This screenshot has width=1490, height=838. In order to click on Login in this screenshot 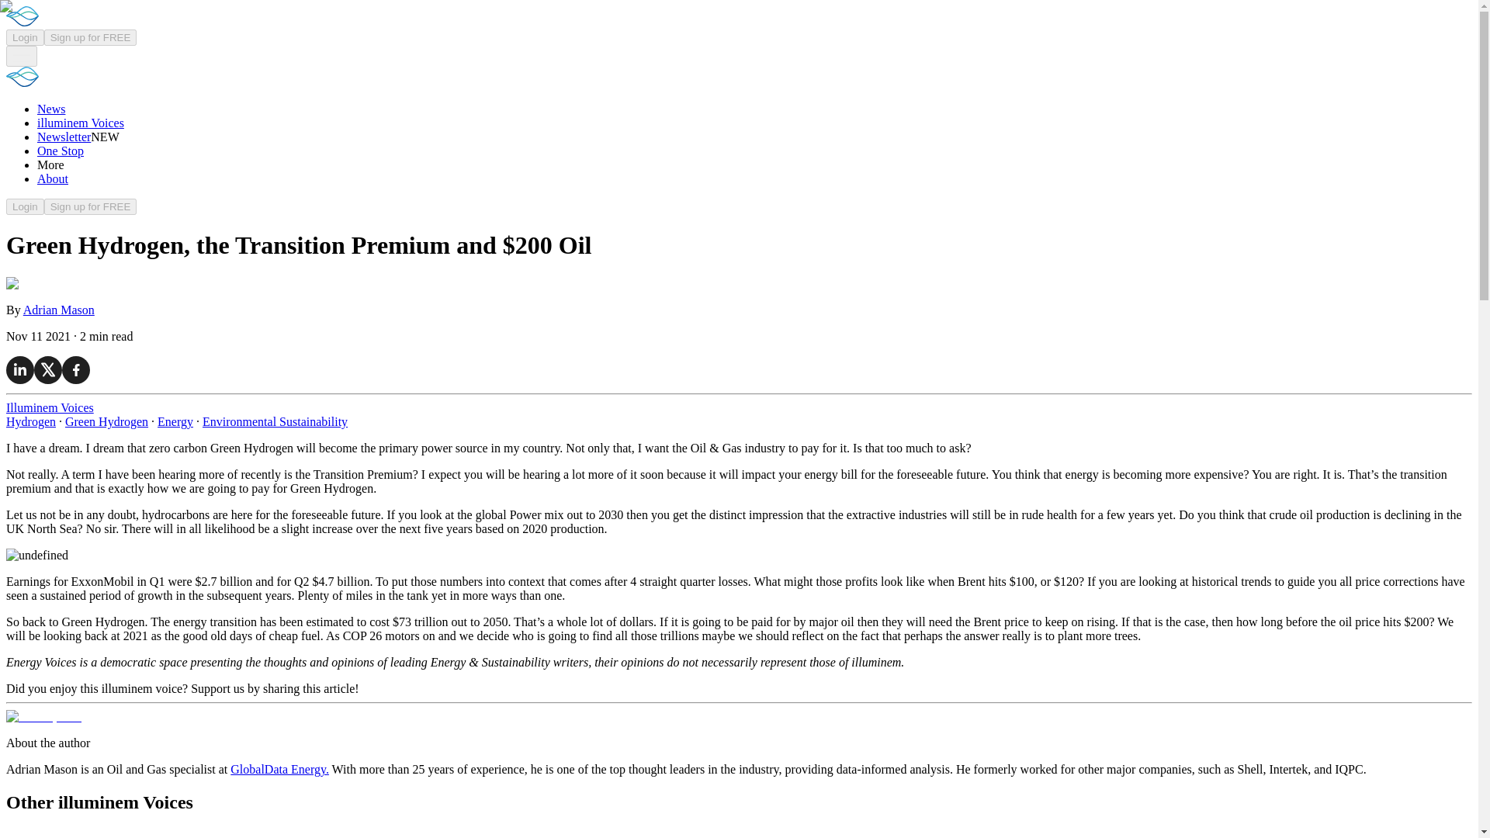, I will do `click(25, 206)`.